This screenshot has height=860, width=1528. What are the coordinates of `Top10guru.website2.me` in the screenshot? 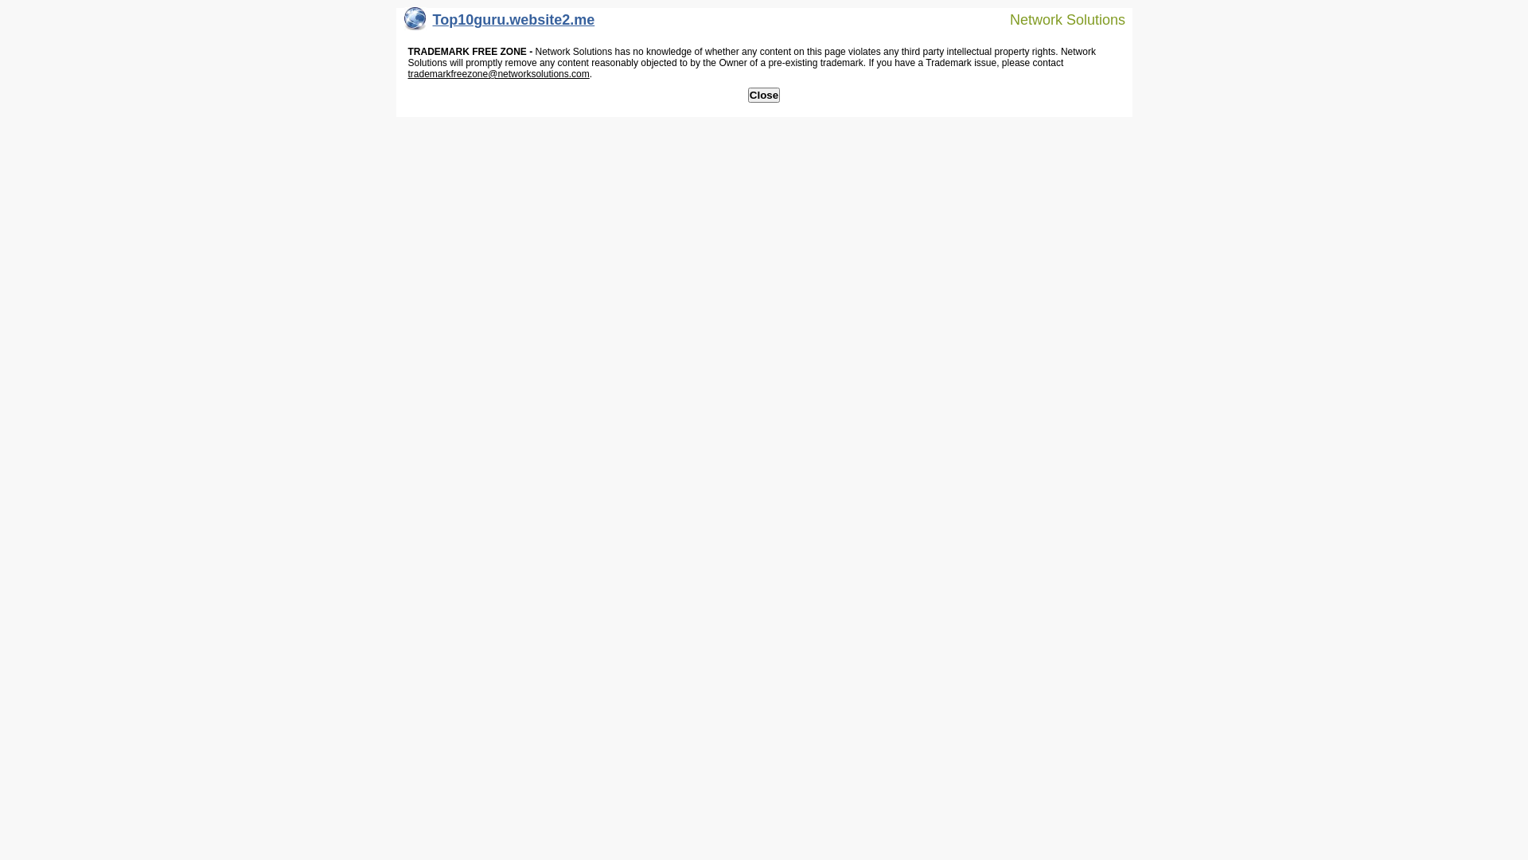 It's located at (500, 24).